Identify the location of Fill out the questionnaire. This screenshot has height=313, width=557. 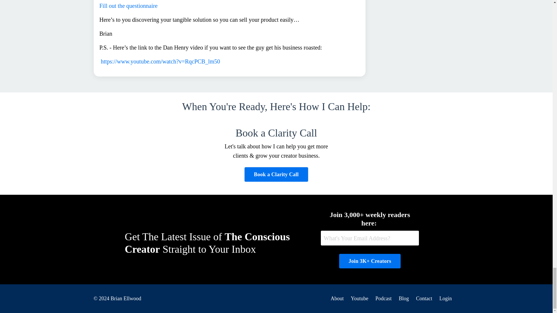
(128, 6).